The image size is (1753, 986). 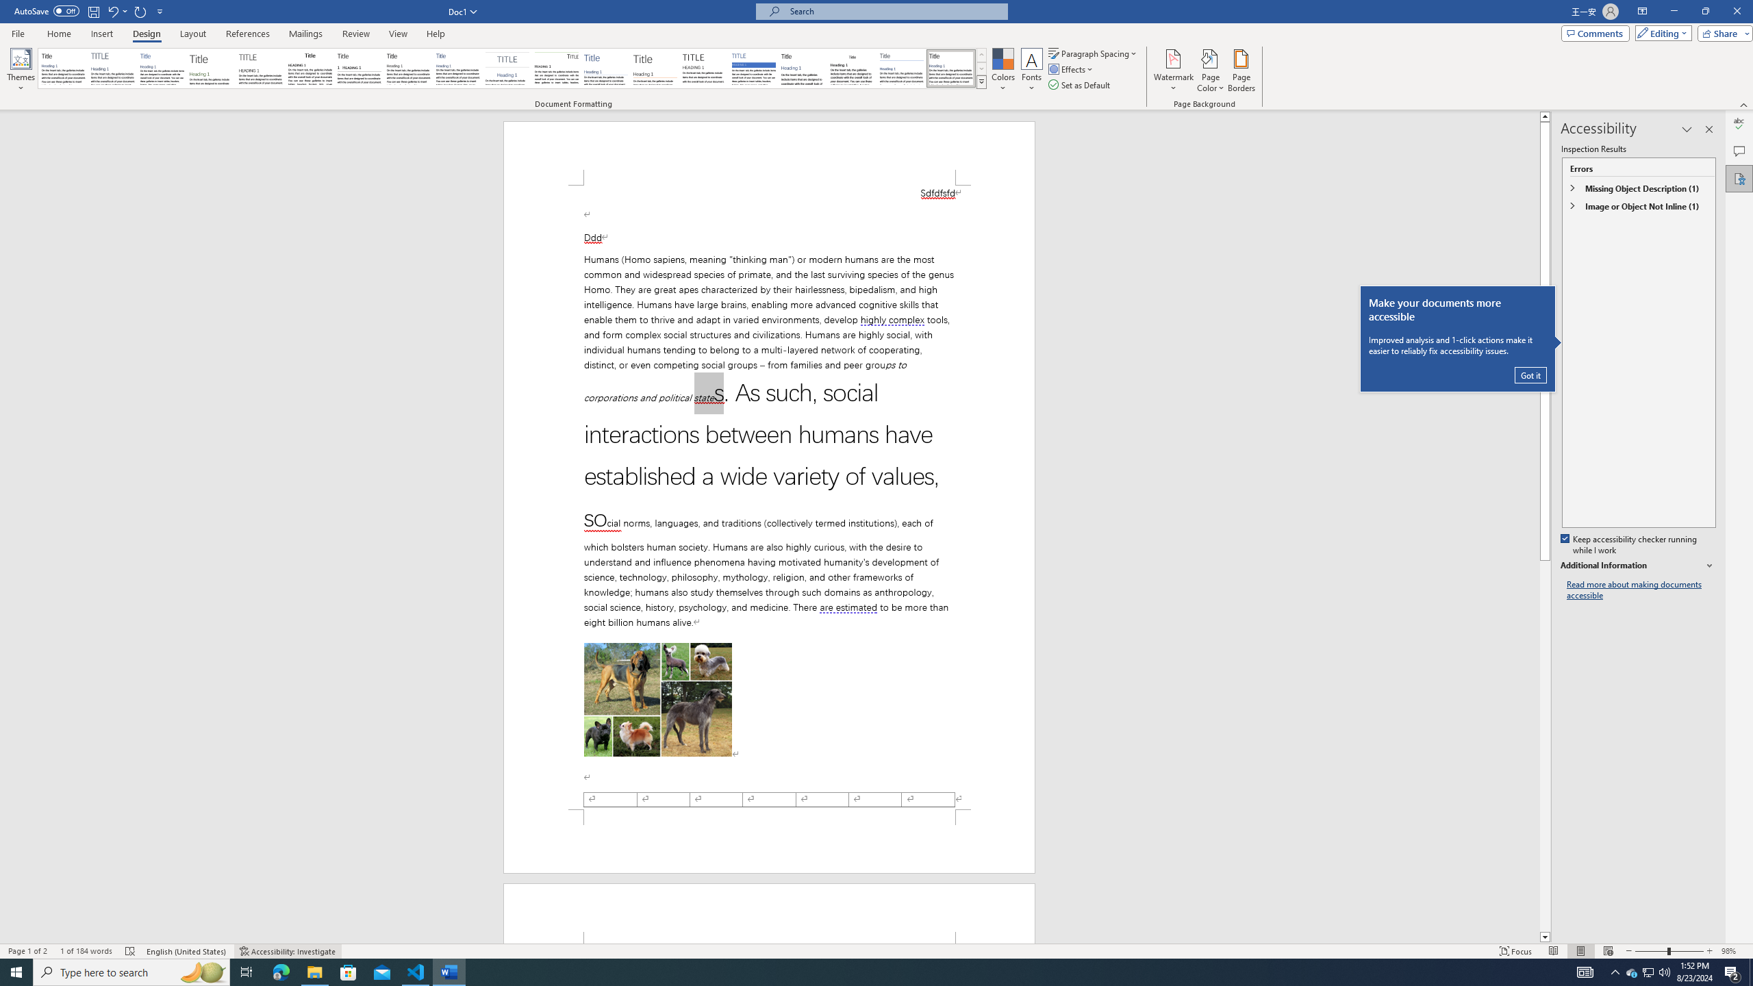 What do you see at coordinates (1710, 951) in the screenshot?
I see `Zoom In` at bounding box center [1710, 951].